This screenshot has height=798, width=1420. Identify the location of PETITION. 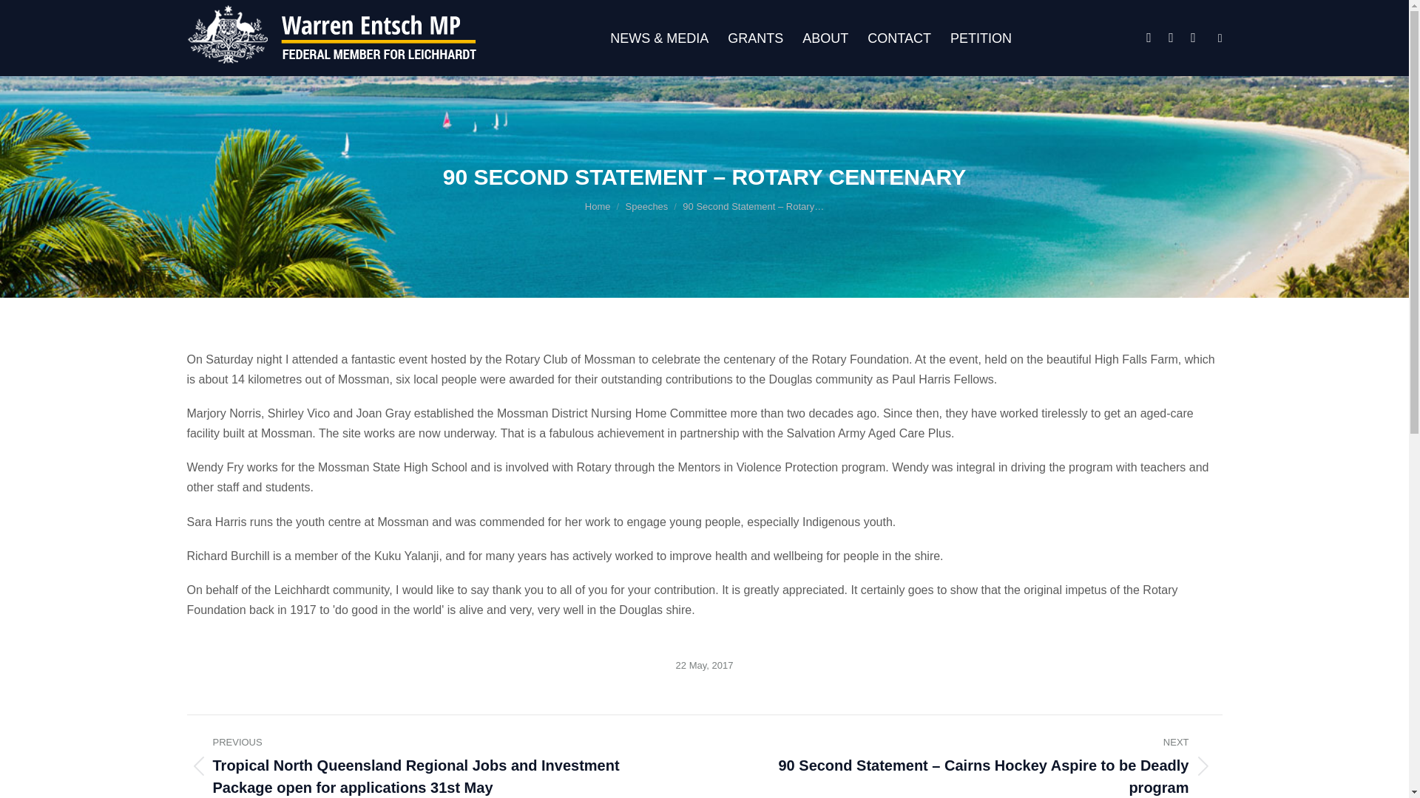
(981, 38).